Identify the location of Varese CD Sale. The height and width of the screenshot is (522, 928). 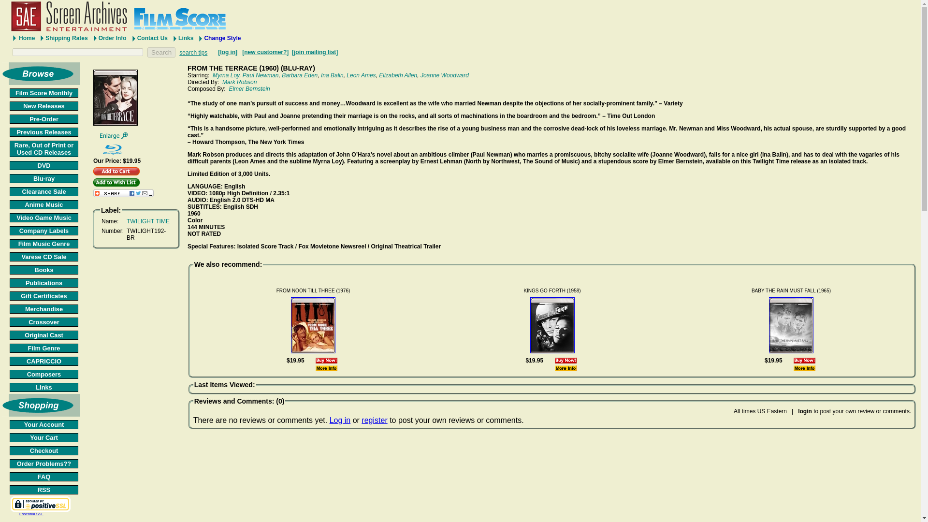
(43, 257).